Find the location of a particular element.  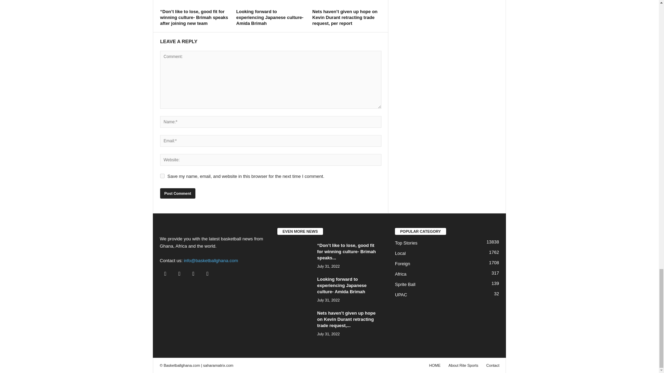

yes is located at coordinates (162, 176).